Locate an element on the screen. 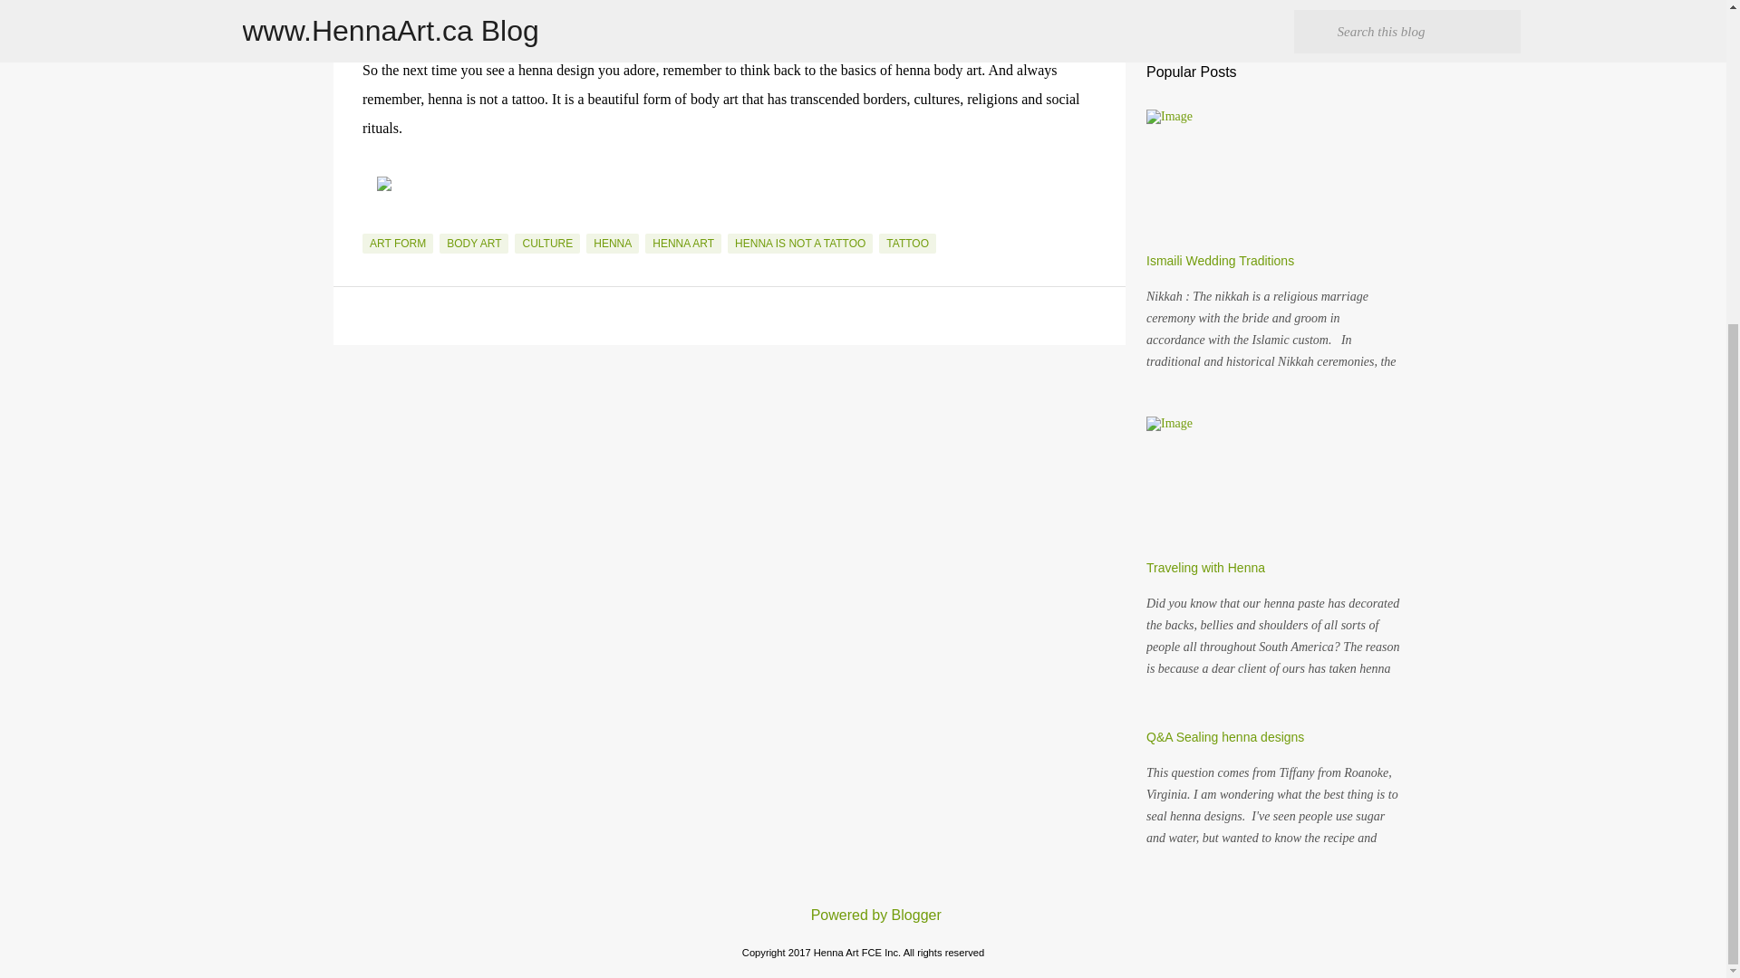 This screenshot has height=978, width=1740. ART FORM is located at coordinates (397, 243).